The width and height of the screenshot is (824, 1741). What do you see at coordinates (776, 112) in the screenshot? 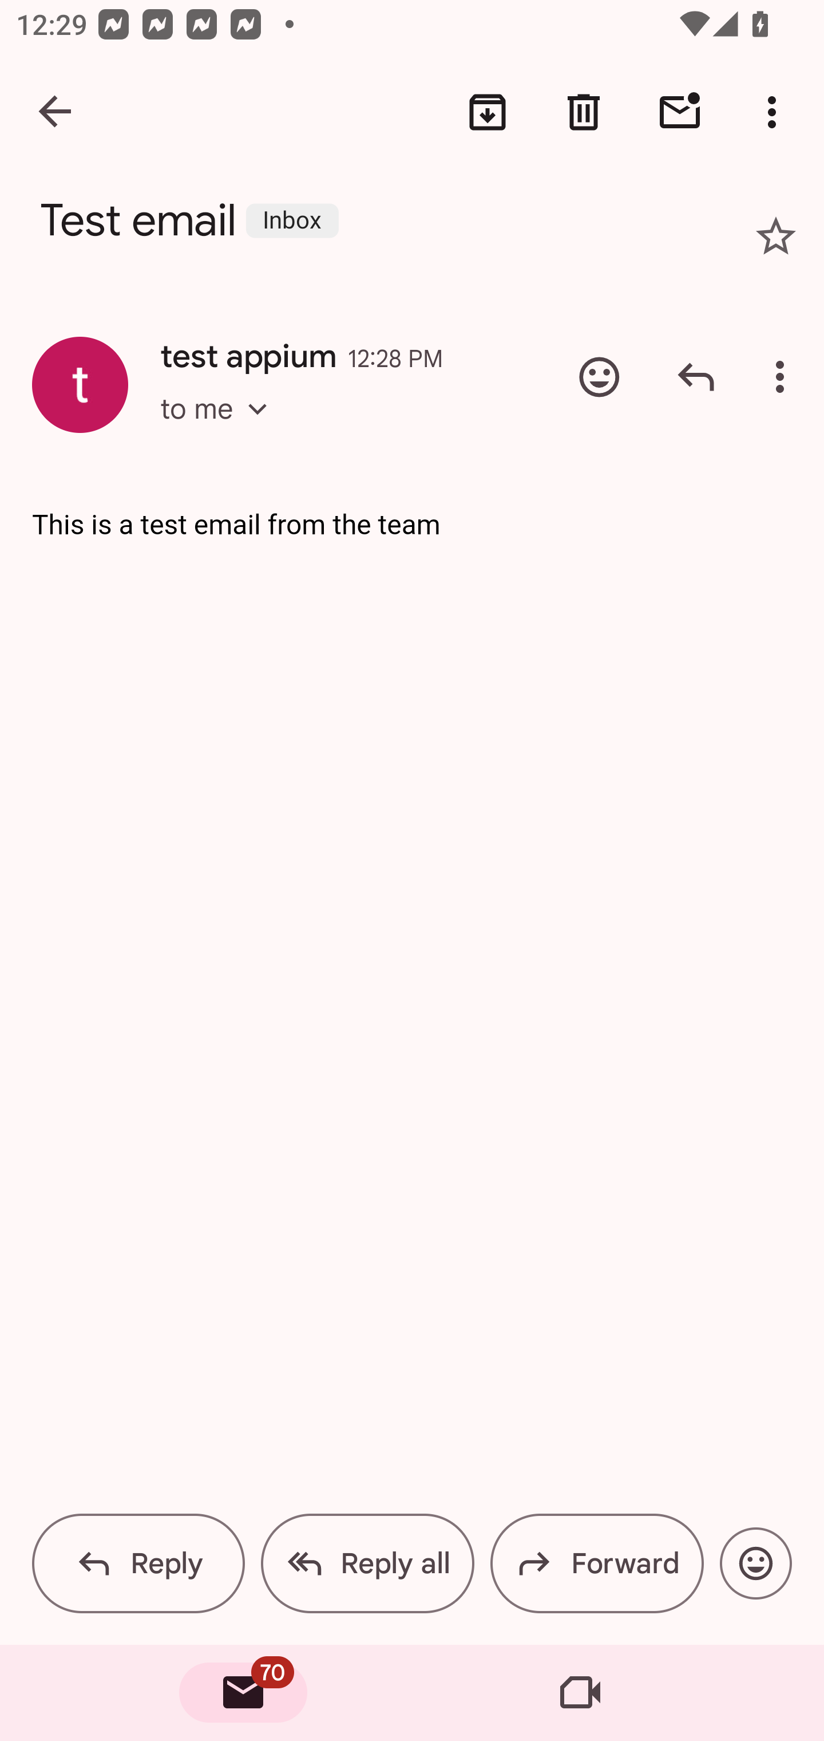
I see `More options` at bounding box center [776, 112].